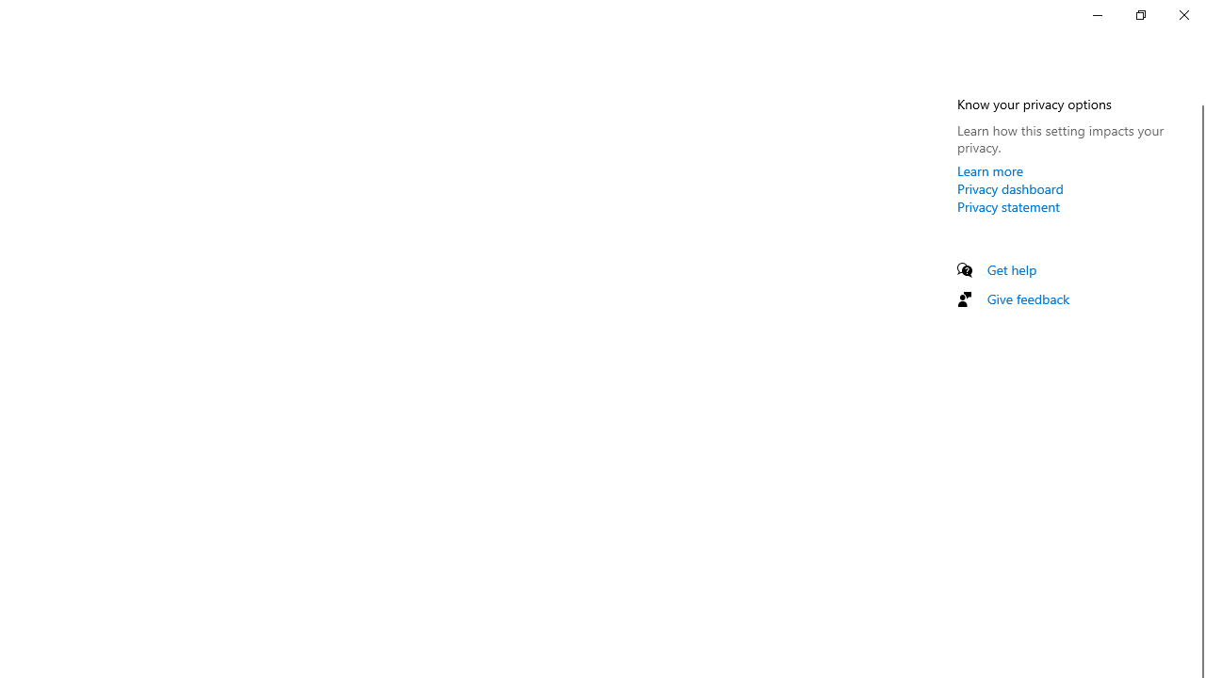  Describe the element at coordinates (1012, 269) in the screenshot. I see `Get help` at that location.